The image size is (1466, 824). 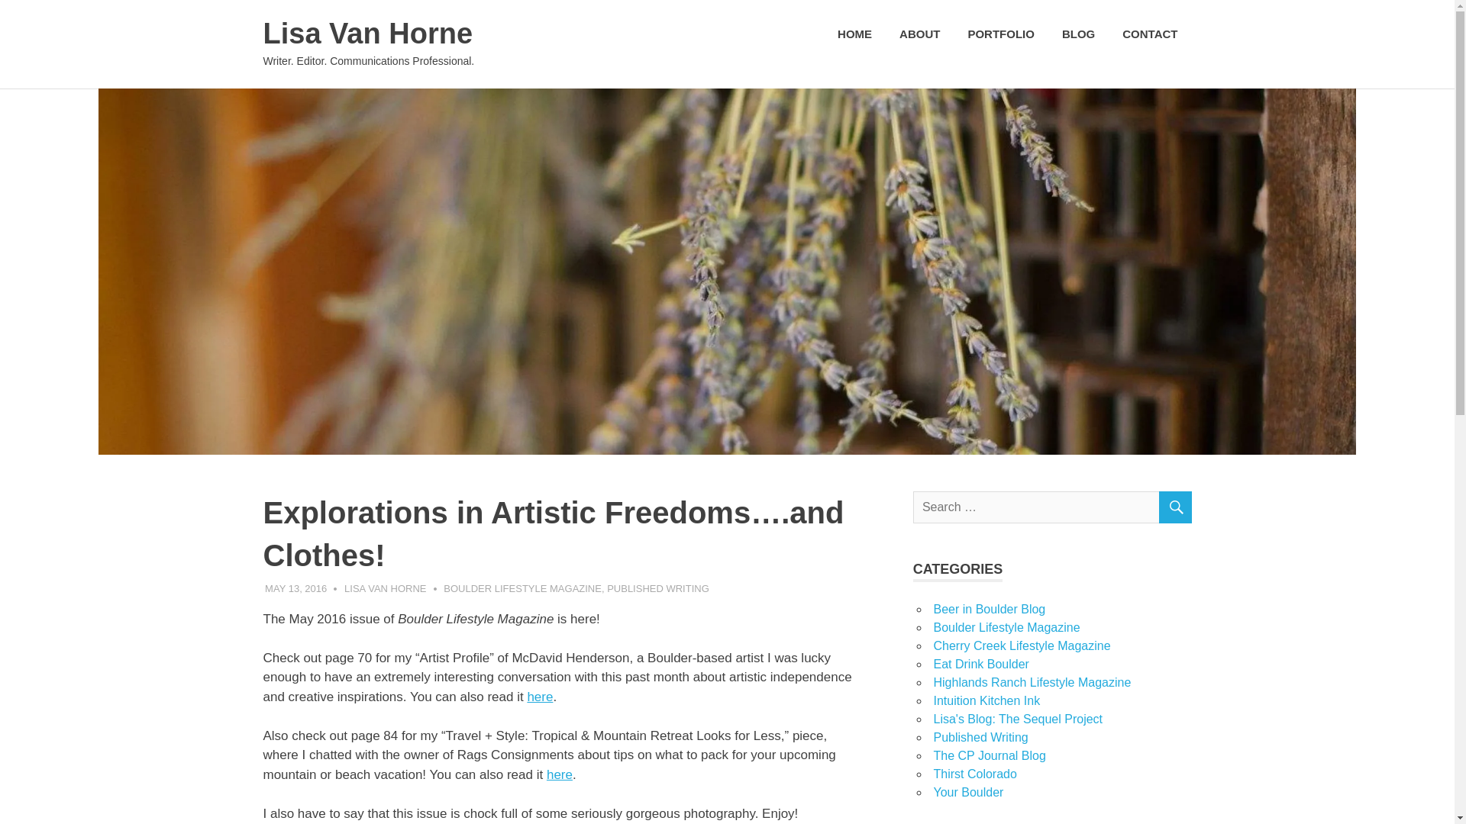 What do you see at coordinates (522, 587) in the screenshot?
I see `BOULDER LIFESTYLE MAGAZINE` at bounding box center [522, 587].